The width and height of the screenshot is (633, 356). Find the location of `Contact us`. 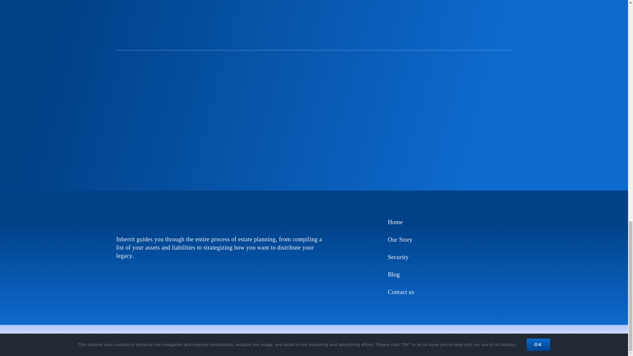

Contact us is located at coordinates (449, 292).